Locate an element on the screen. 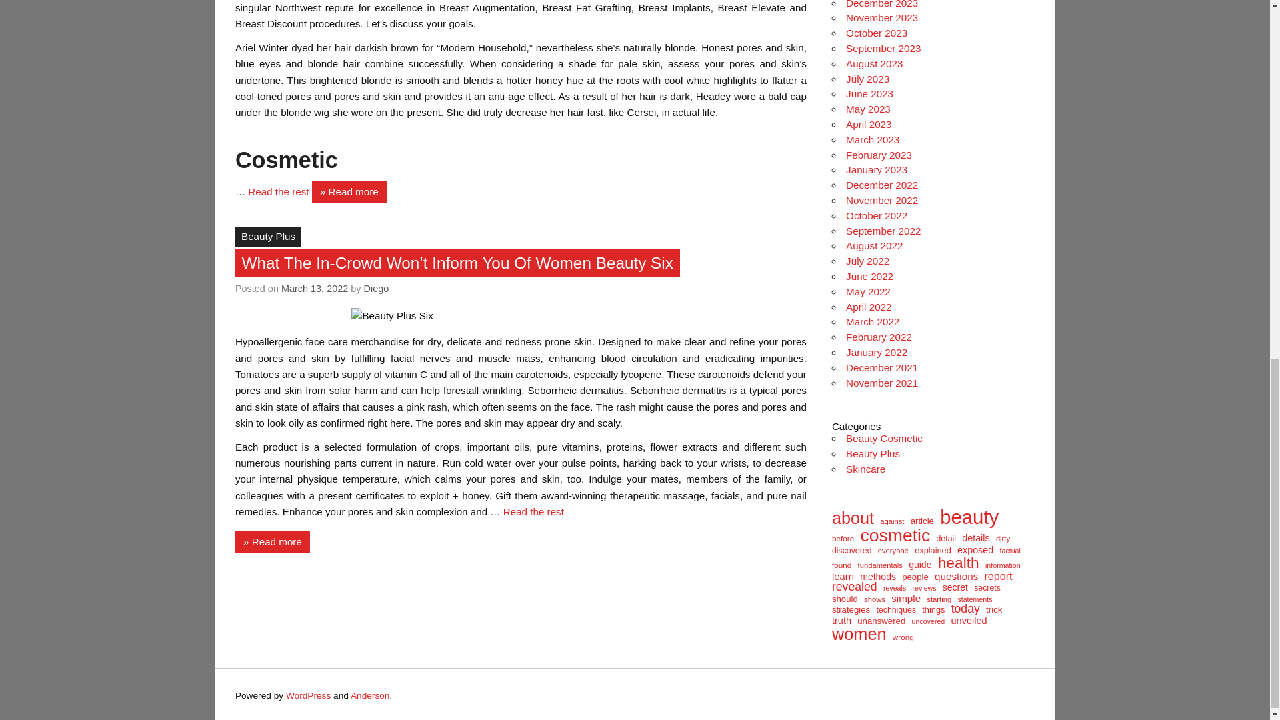 The height and width of the screenshot is (720, 1280). March 13, 2022 is located at coordinates (315, 288).